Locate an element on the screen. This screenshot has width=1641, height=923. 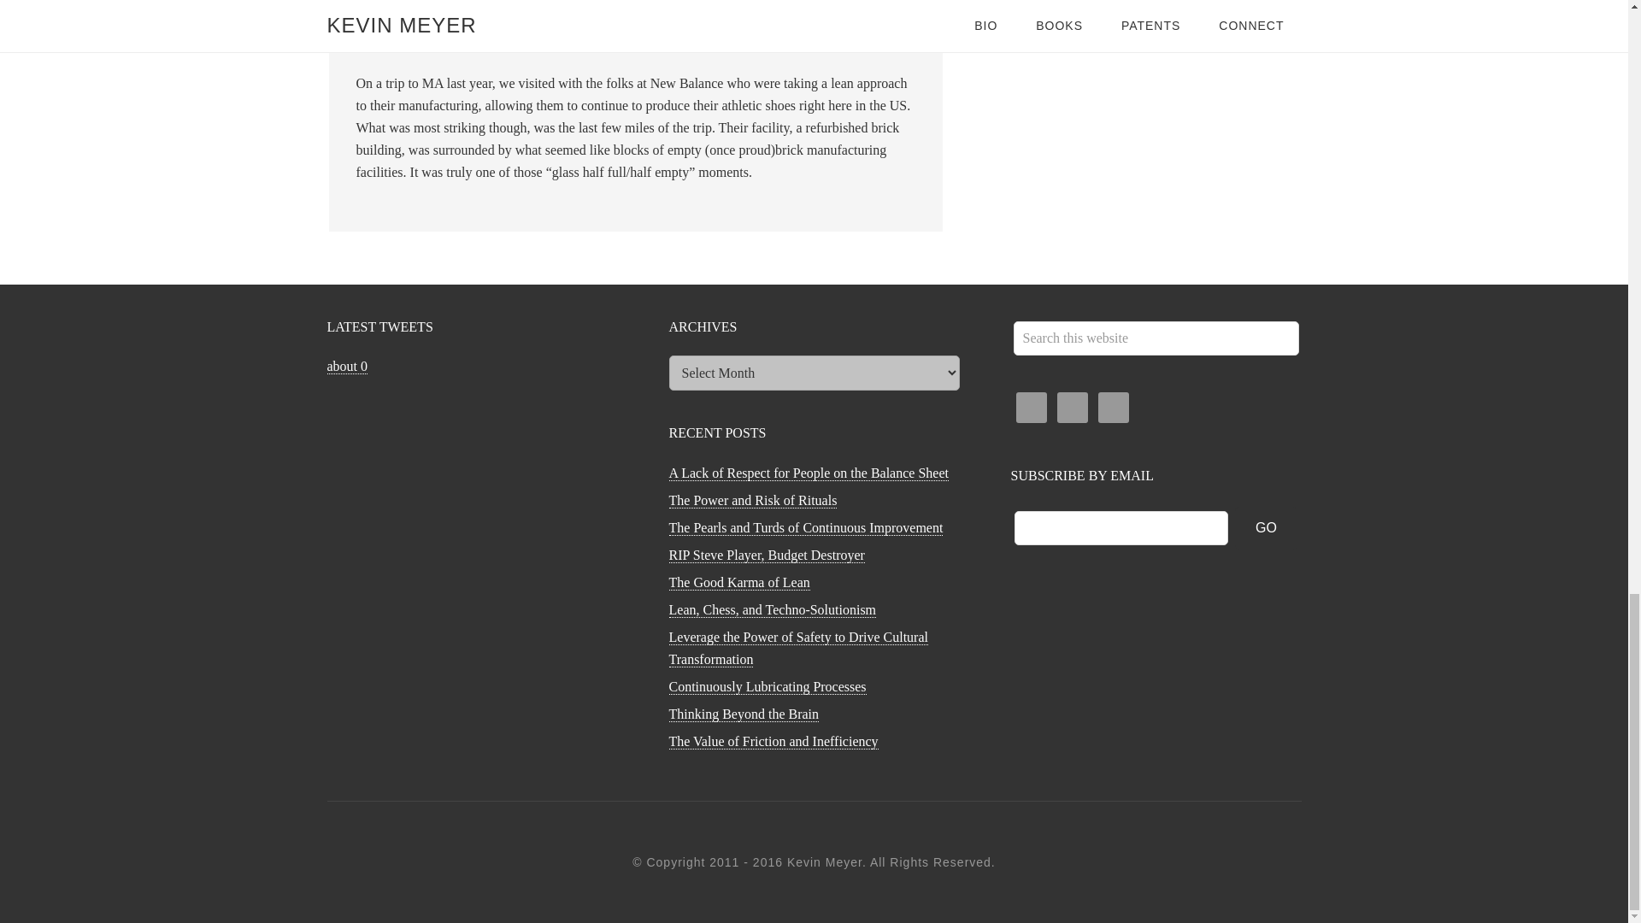
A Lack of Respect for People on the Balance Sheet is located at coordinates (808, 473).